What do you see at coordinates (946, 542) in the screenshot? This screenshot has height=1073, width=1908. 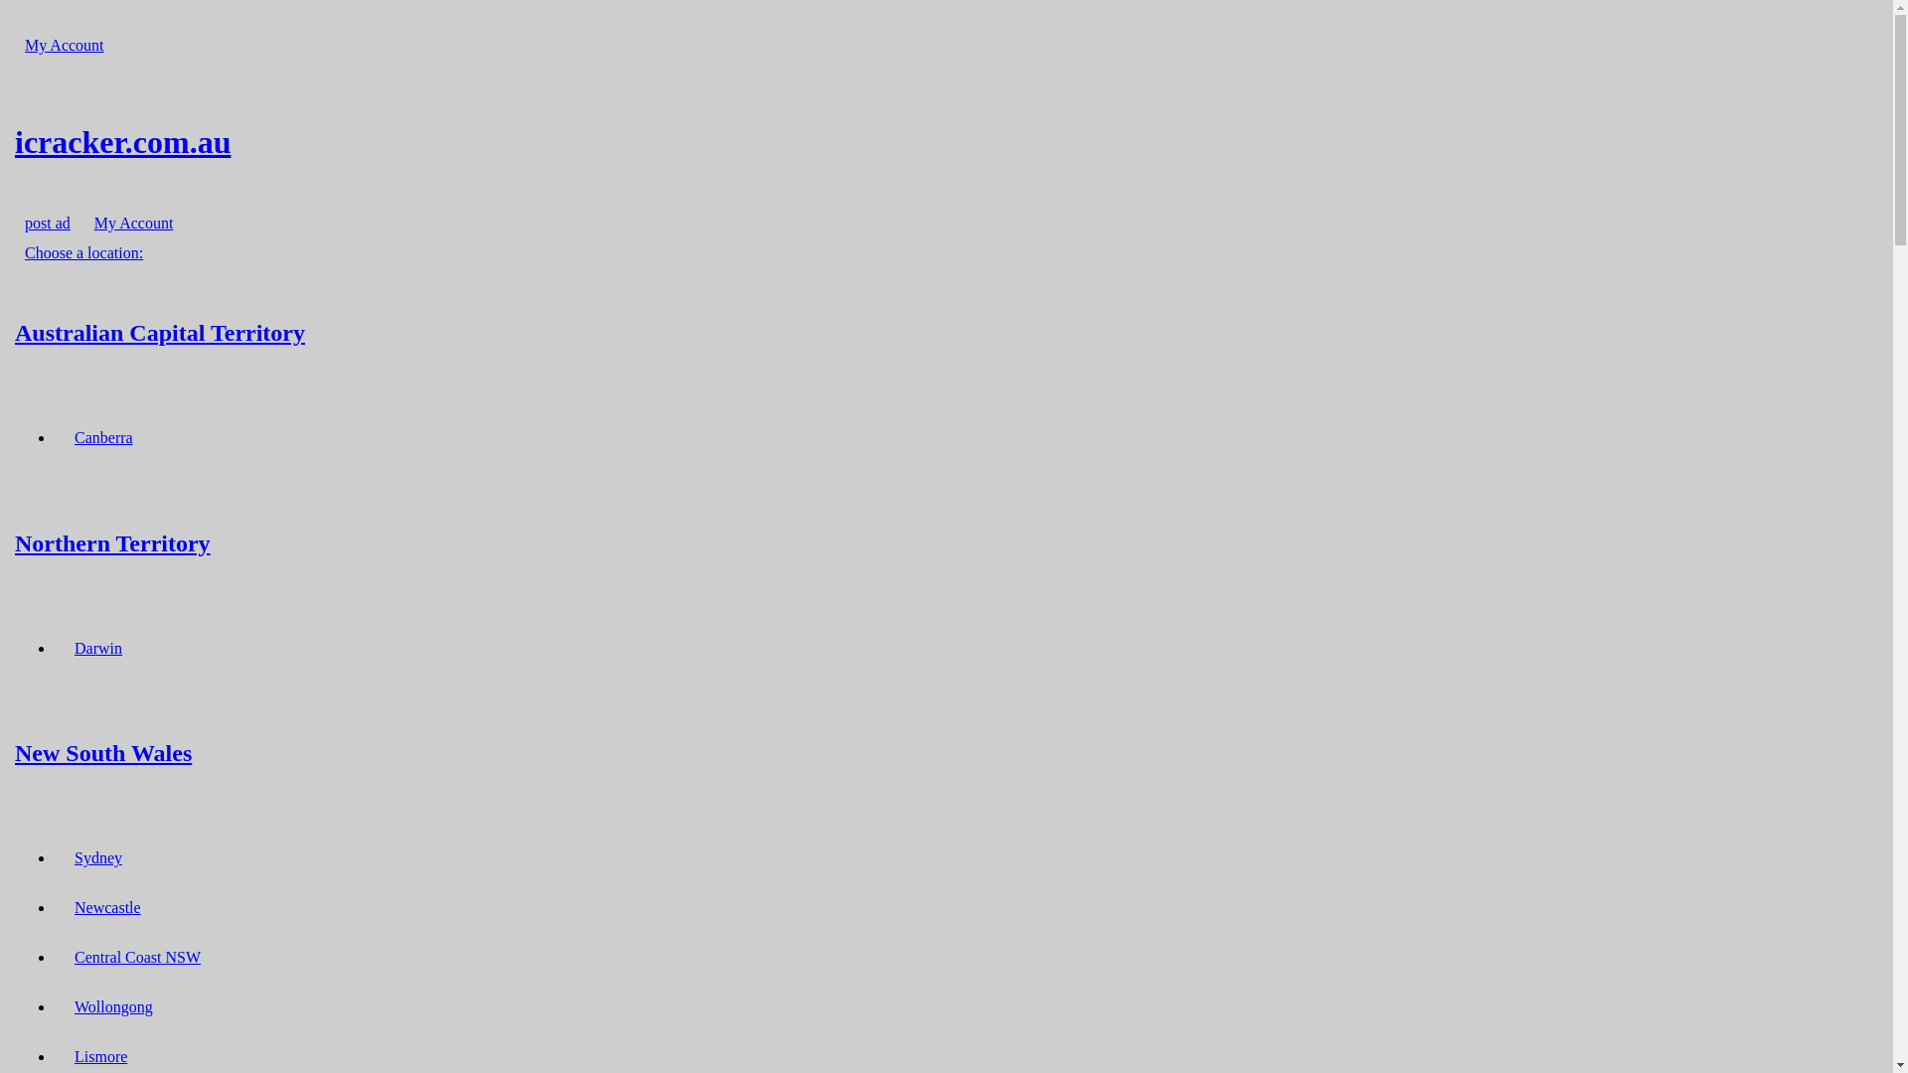 I see `Northern Territory` at bounding box center [946, 542].